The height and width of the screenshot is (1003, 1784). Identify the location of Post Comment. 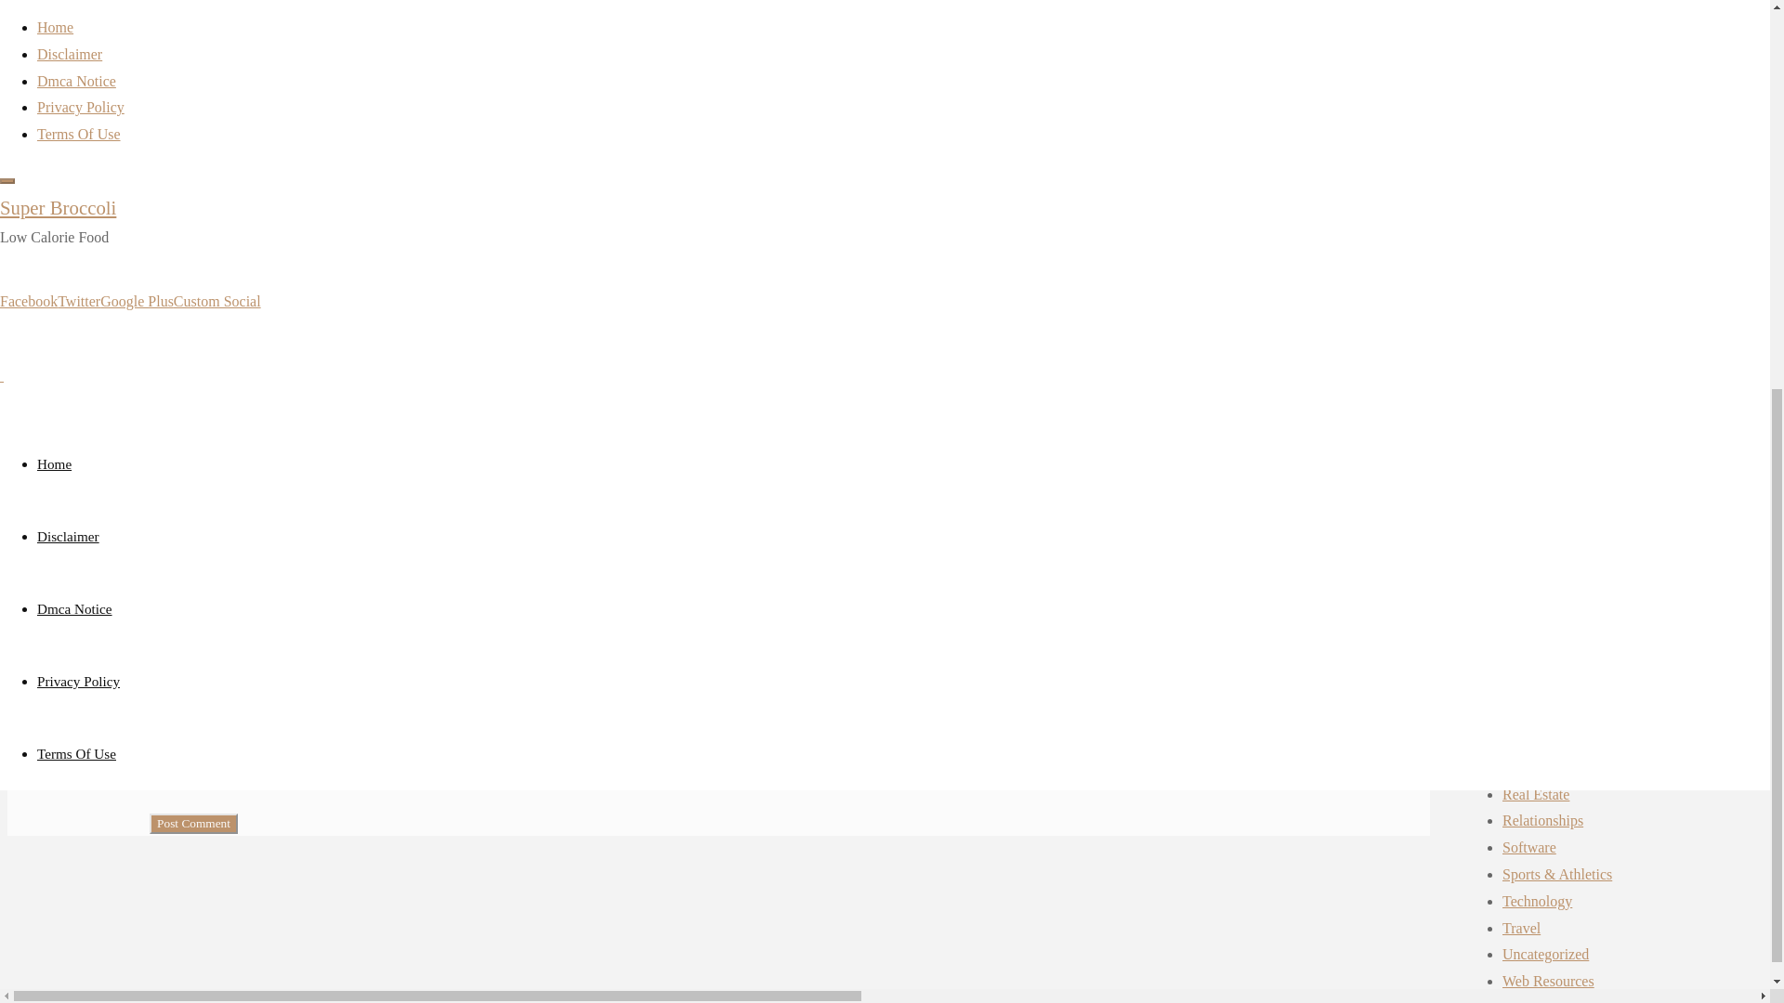
(193, 823).